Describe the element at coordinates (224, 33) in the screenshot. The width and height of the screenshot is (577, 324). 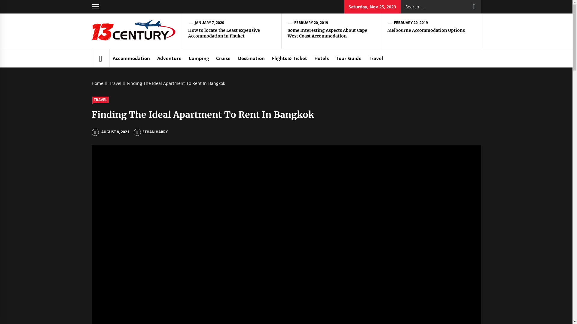
I see `How to locate the Least expensive Accommodation in Phuket` at that location.